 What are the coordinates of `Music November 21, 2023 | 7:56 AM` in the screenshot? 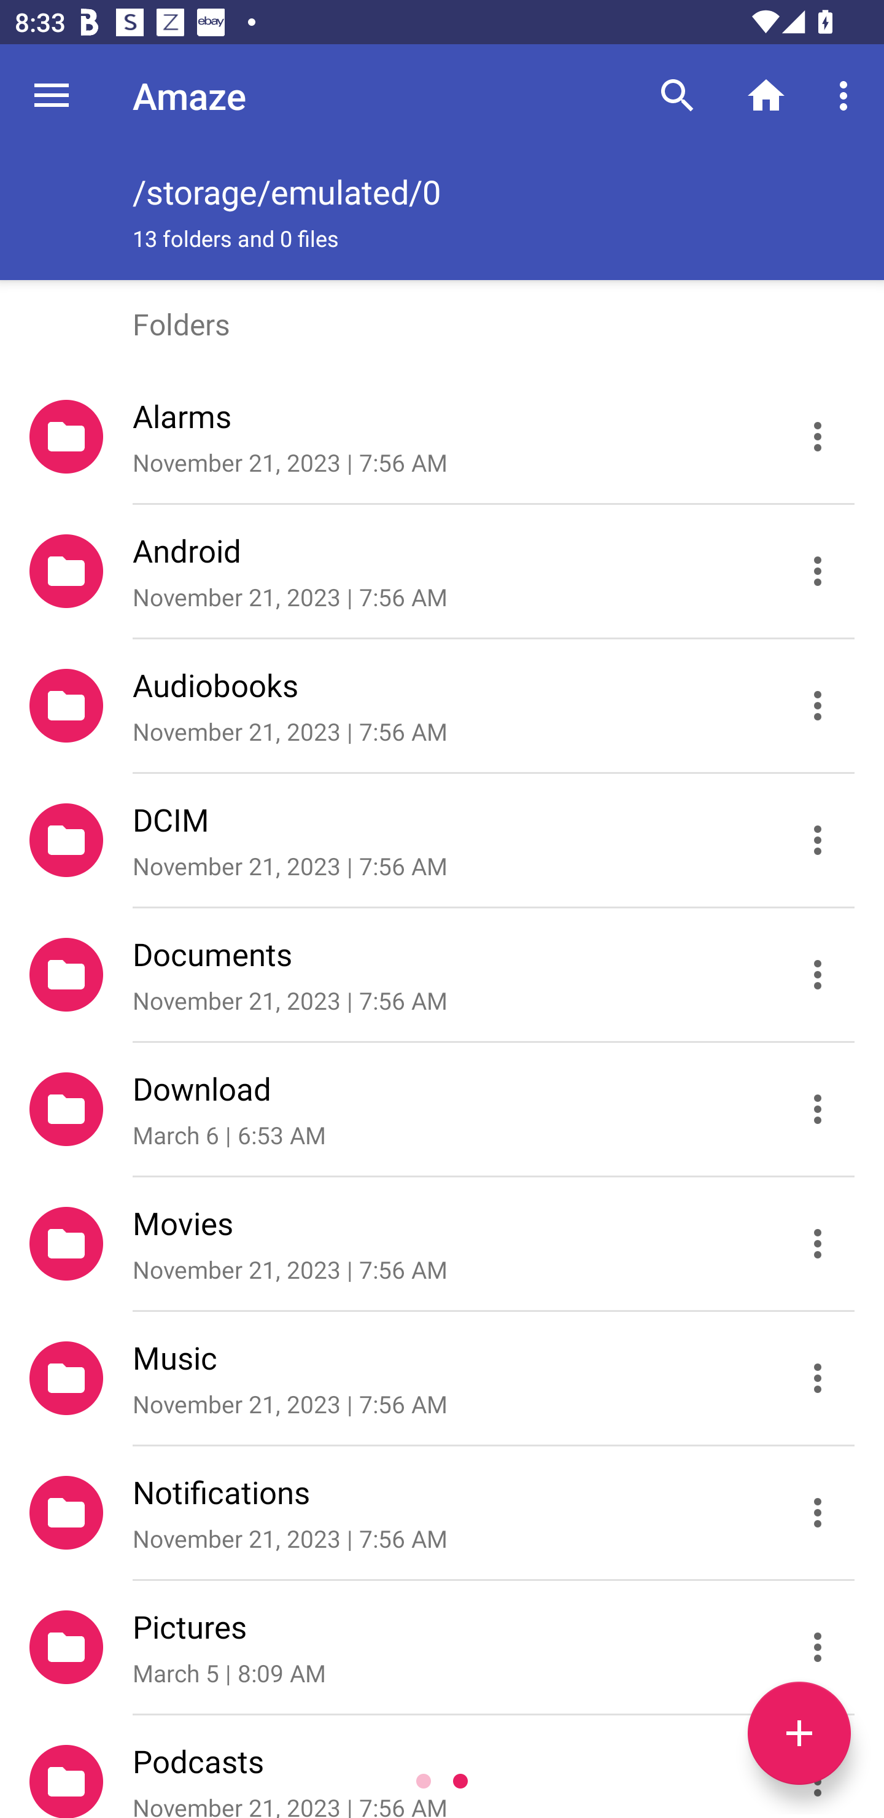 It's located at (442, 1379).